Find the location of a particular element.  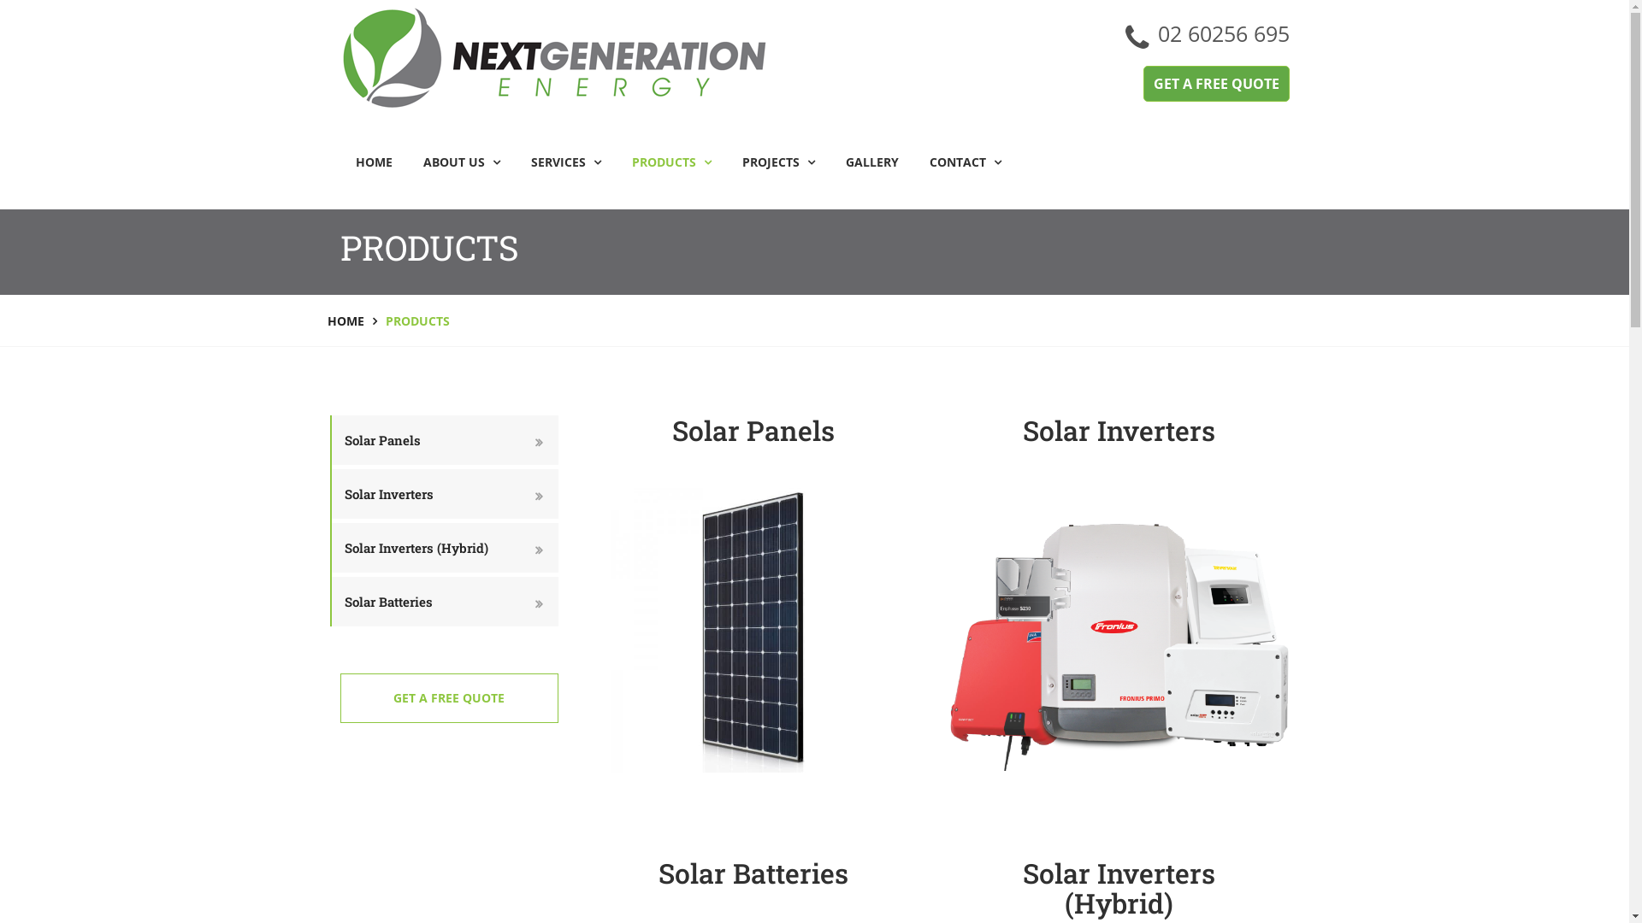

CONTACT is located at coordinates (957, 171).